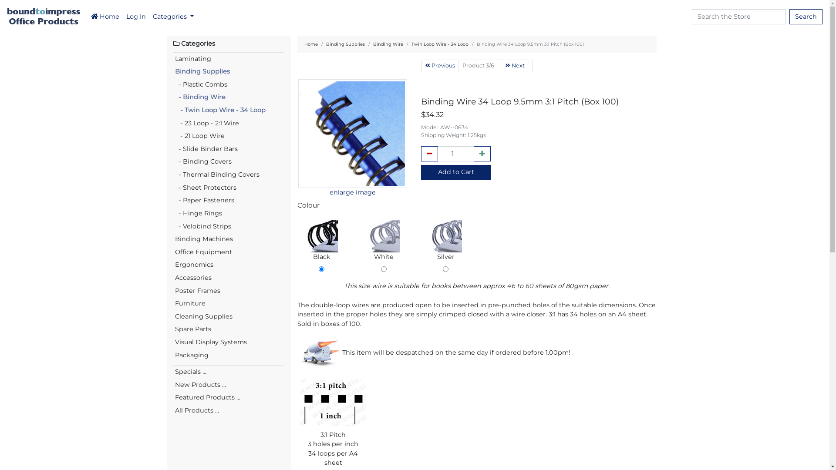 Image resolution: width=836 pixels, height=470 pixels. Describe the element at coordinates (515, 66) in the screenshot. I see `Next` at that location.